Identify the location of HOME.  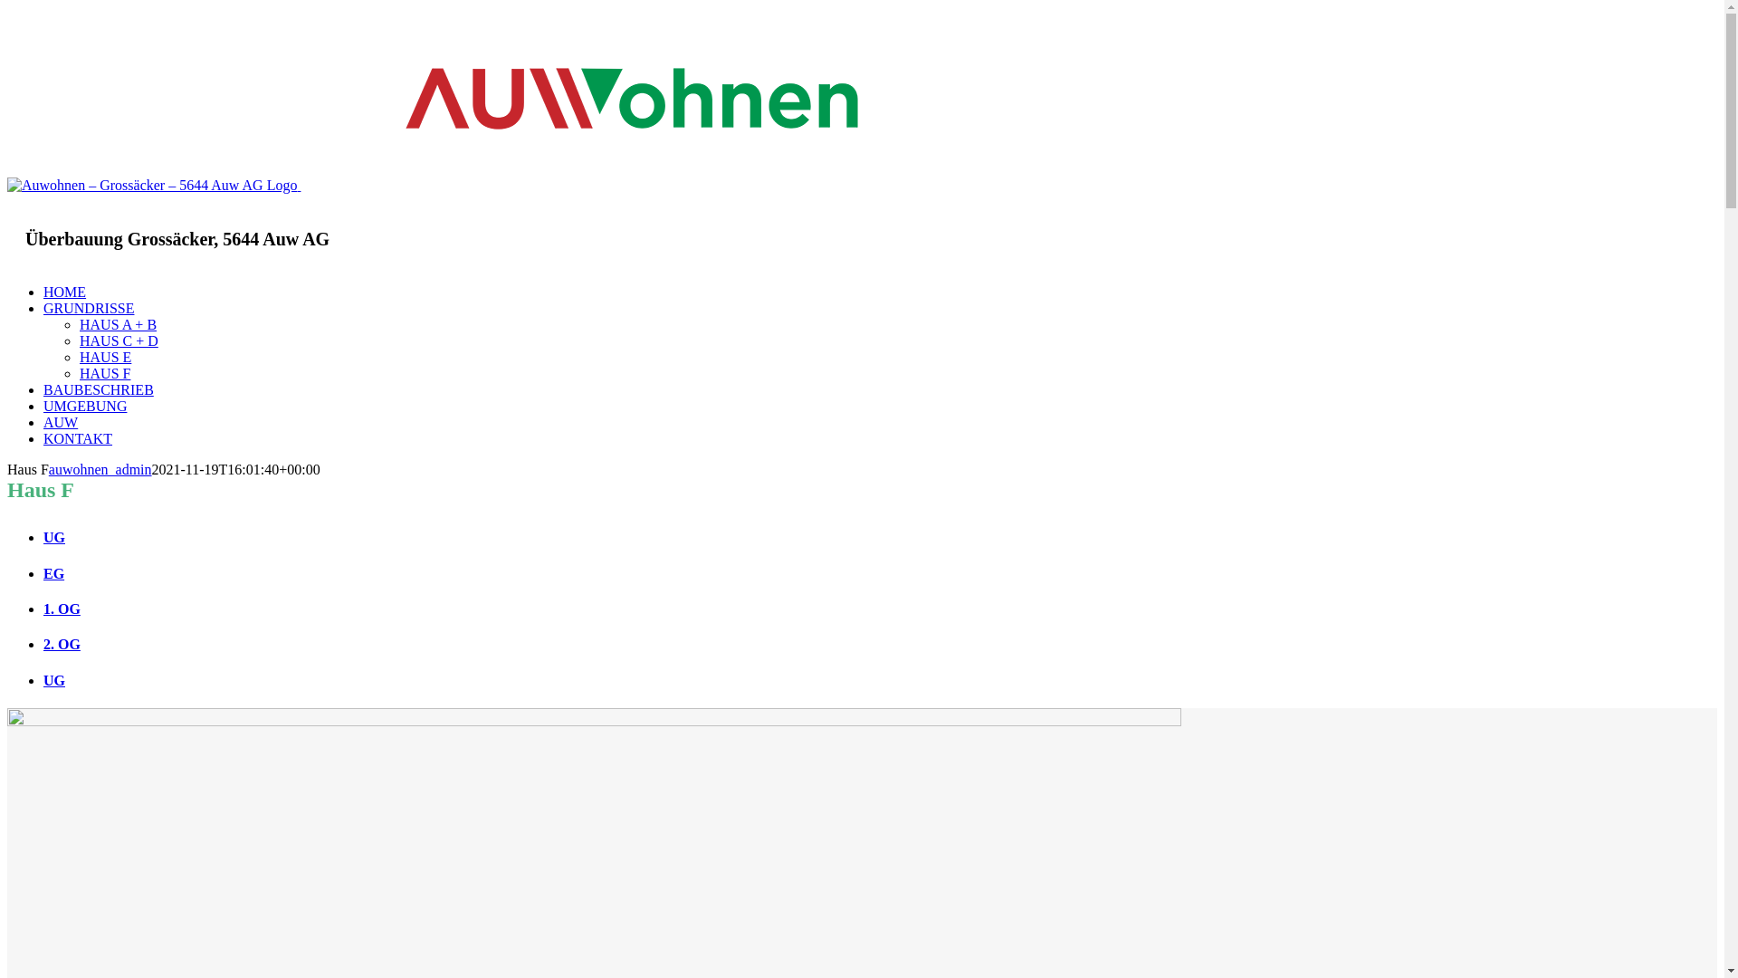
(65, 292).